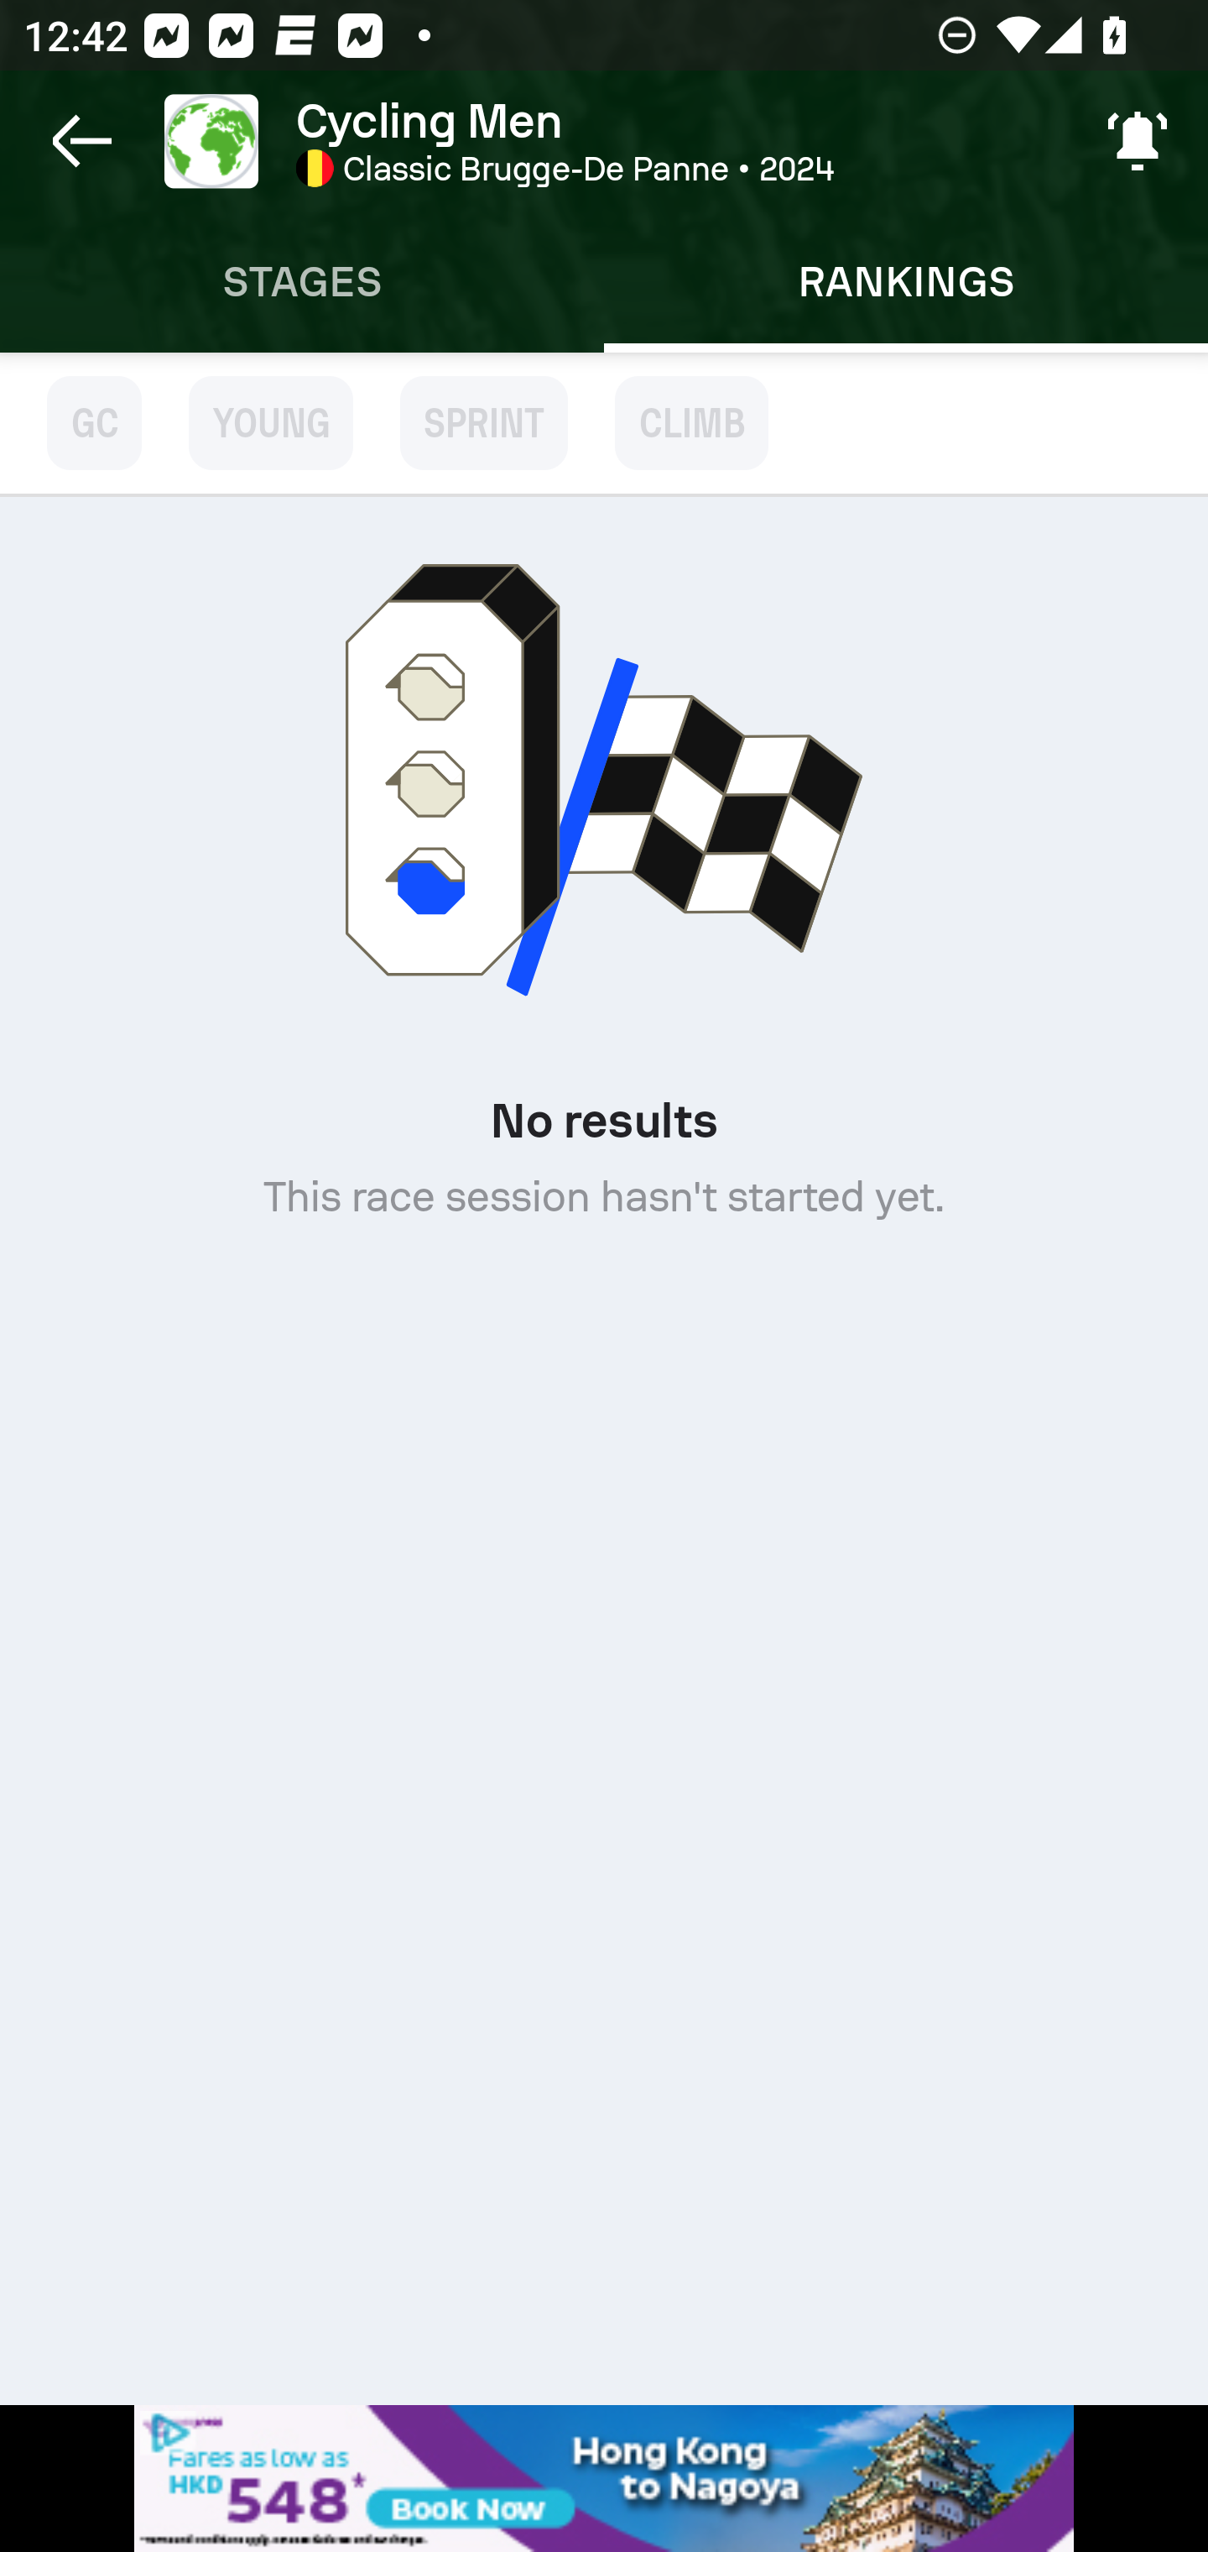 Image resolution: width=1208 pixels, height=2552 pixels. Describe the element at coordinates (302, 282) in the screenshot. I see `Stages STAGES` at that location.